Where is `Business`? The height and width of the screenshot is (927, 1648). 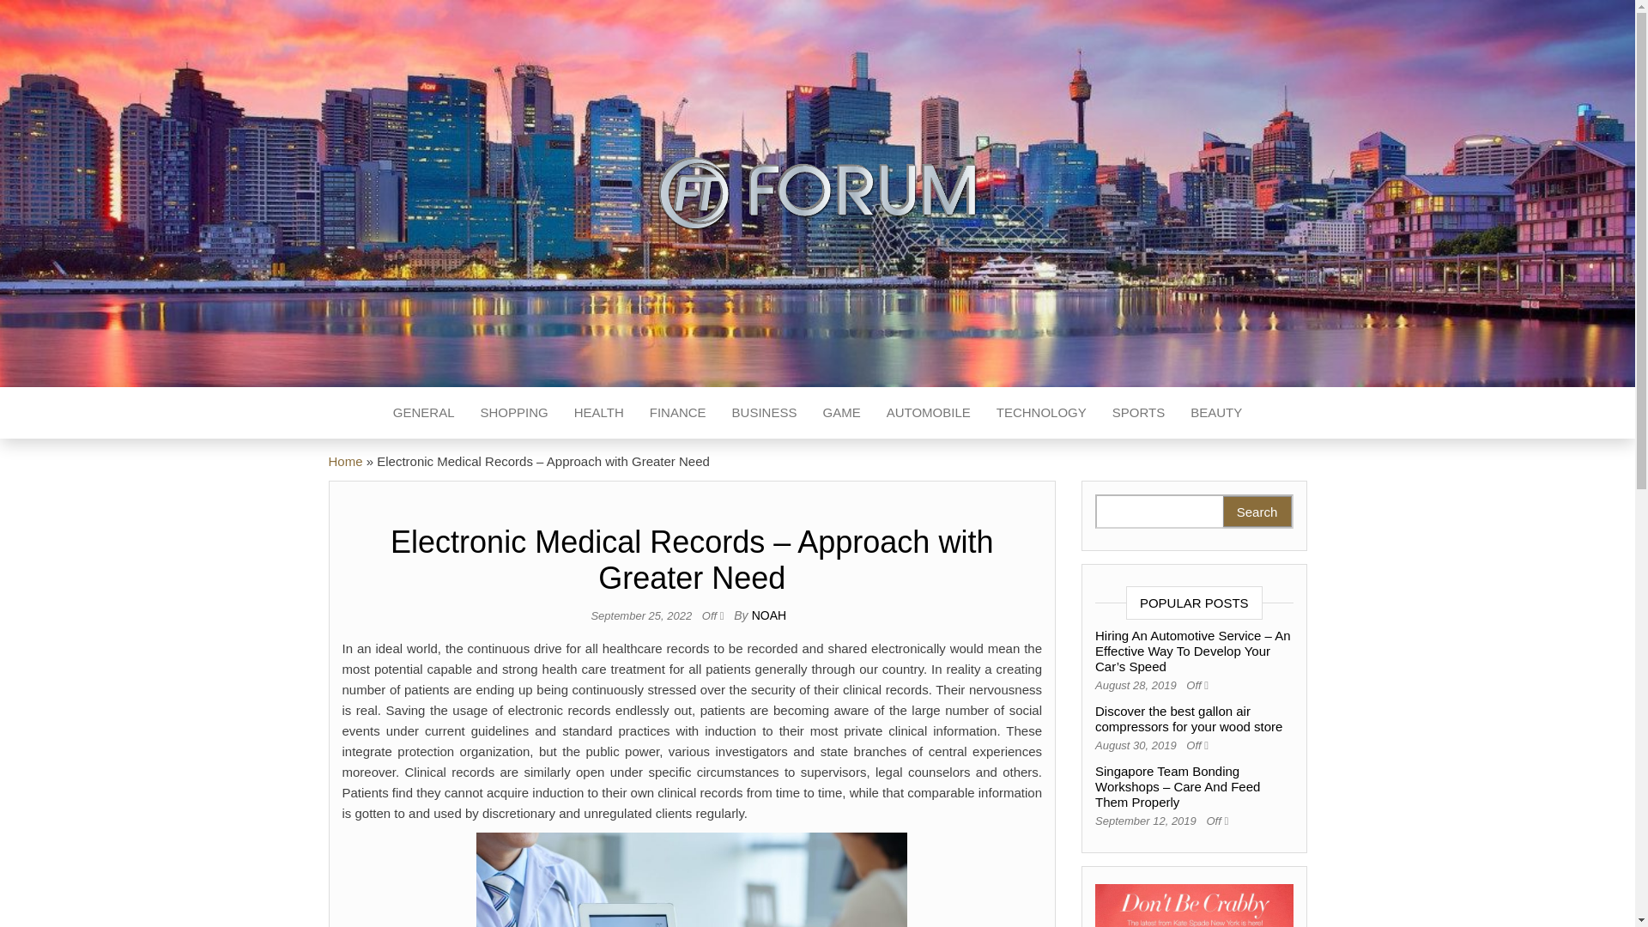
Business is located at coordinates (764, 412).